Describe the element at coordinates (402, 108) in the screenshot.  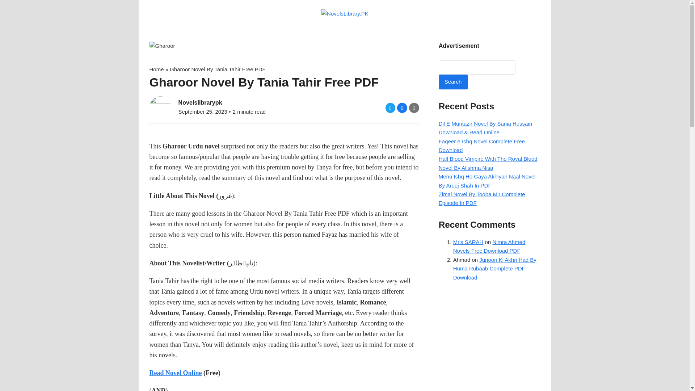
I see `Share on Facebook` at that location.